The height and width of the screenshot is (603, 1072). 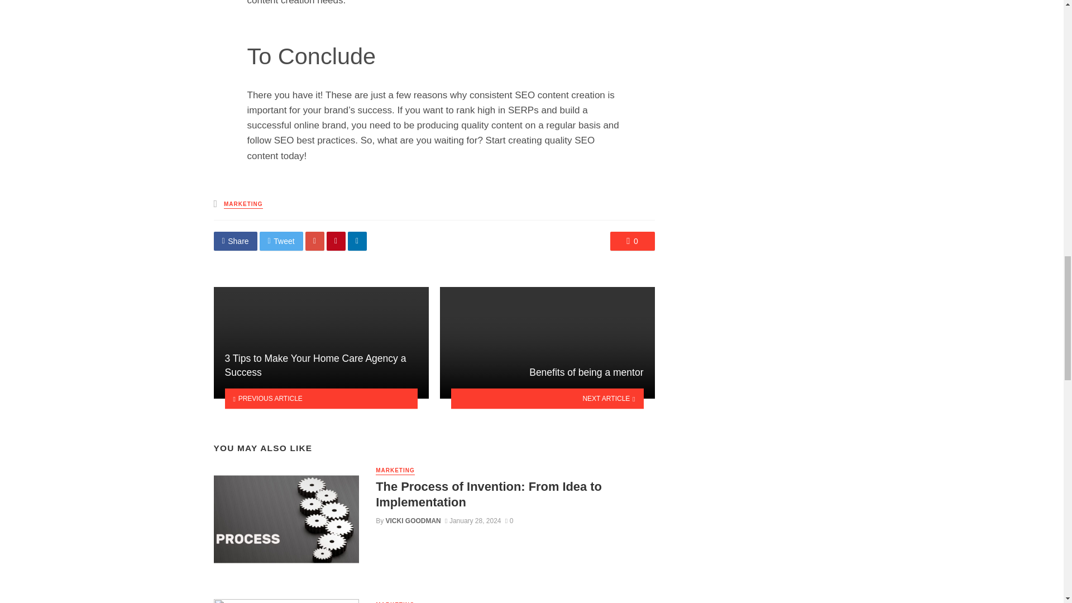 What do you see at coordinates (235, 241) in the screenshot?
I see `Share on Facebook` at bounding box center [235, 241].